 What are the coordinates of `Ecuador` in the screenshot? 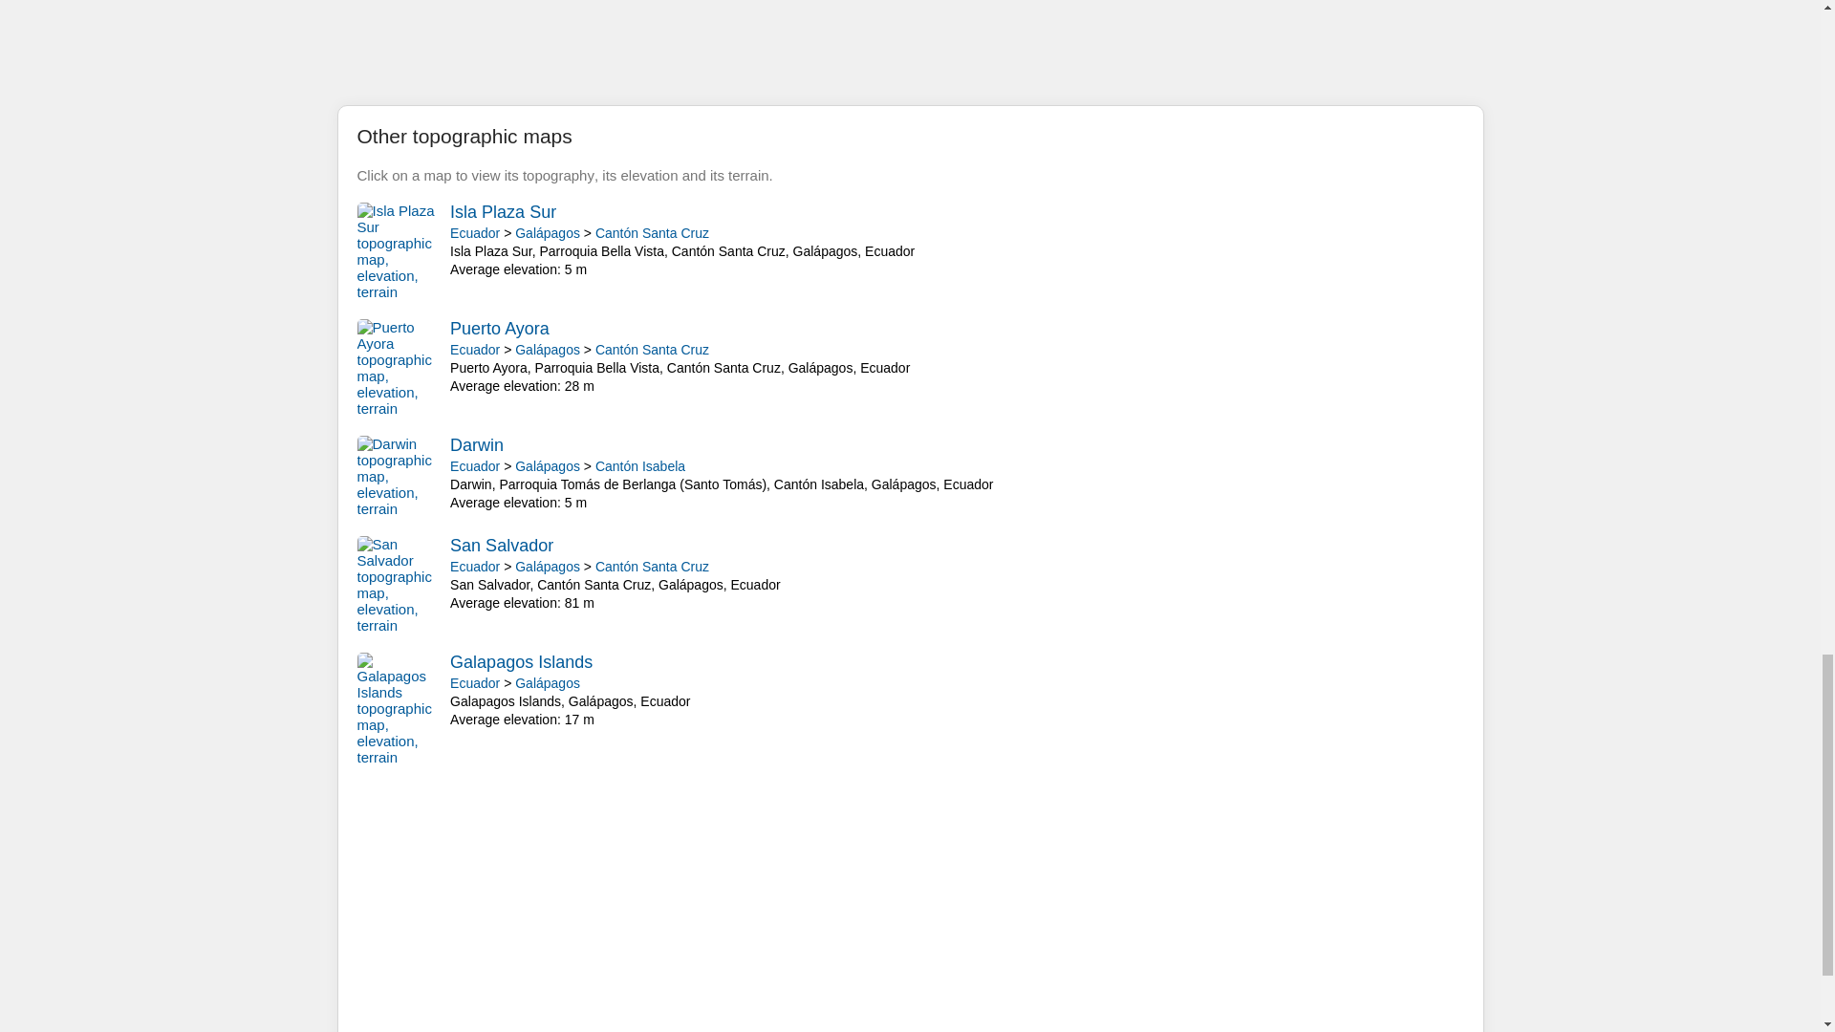 It's located at (474, 233).